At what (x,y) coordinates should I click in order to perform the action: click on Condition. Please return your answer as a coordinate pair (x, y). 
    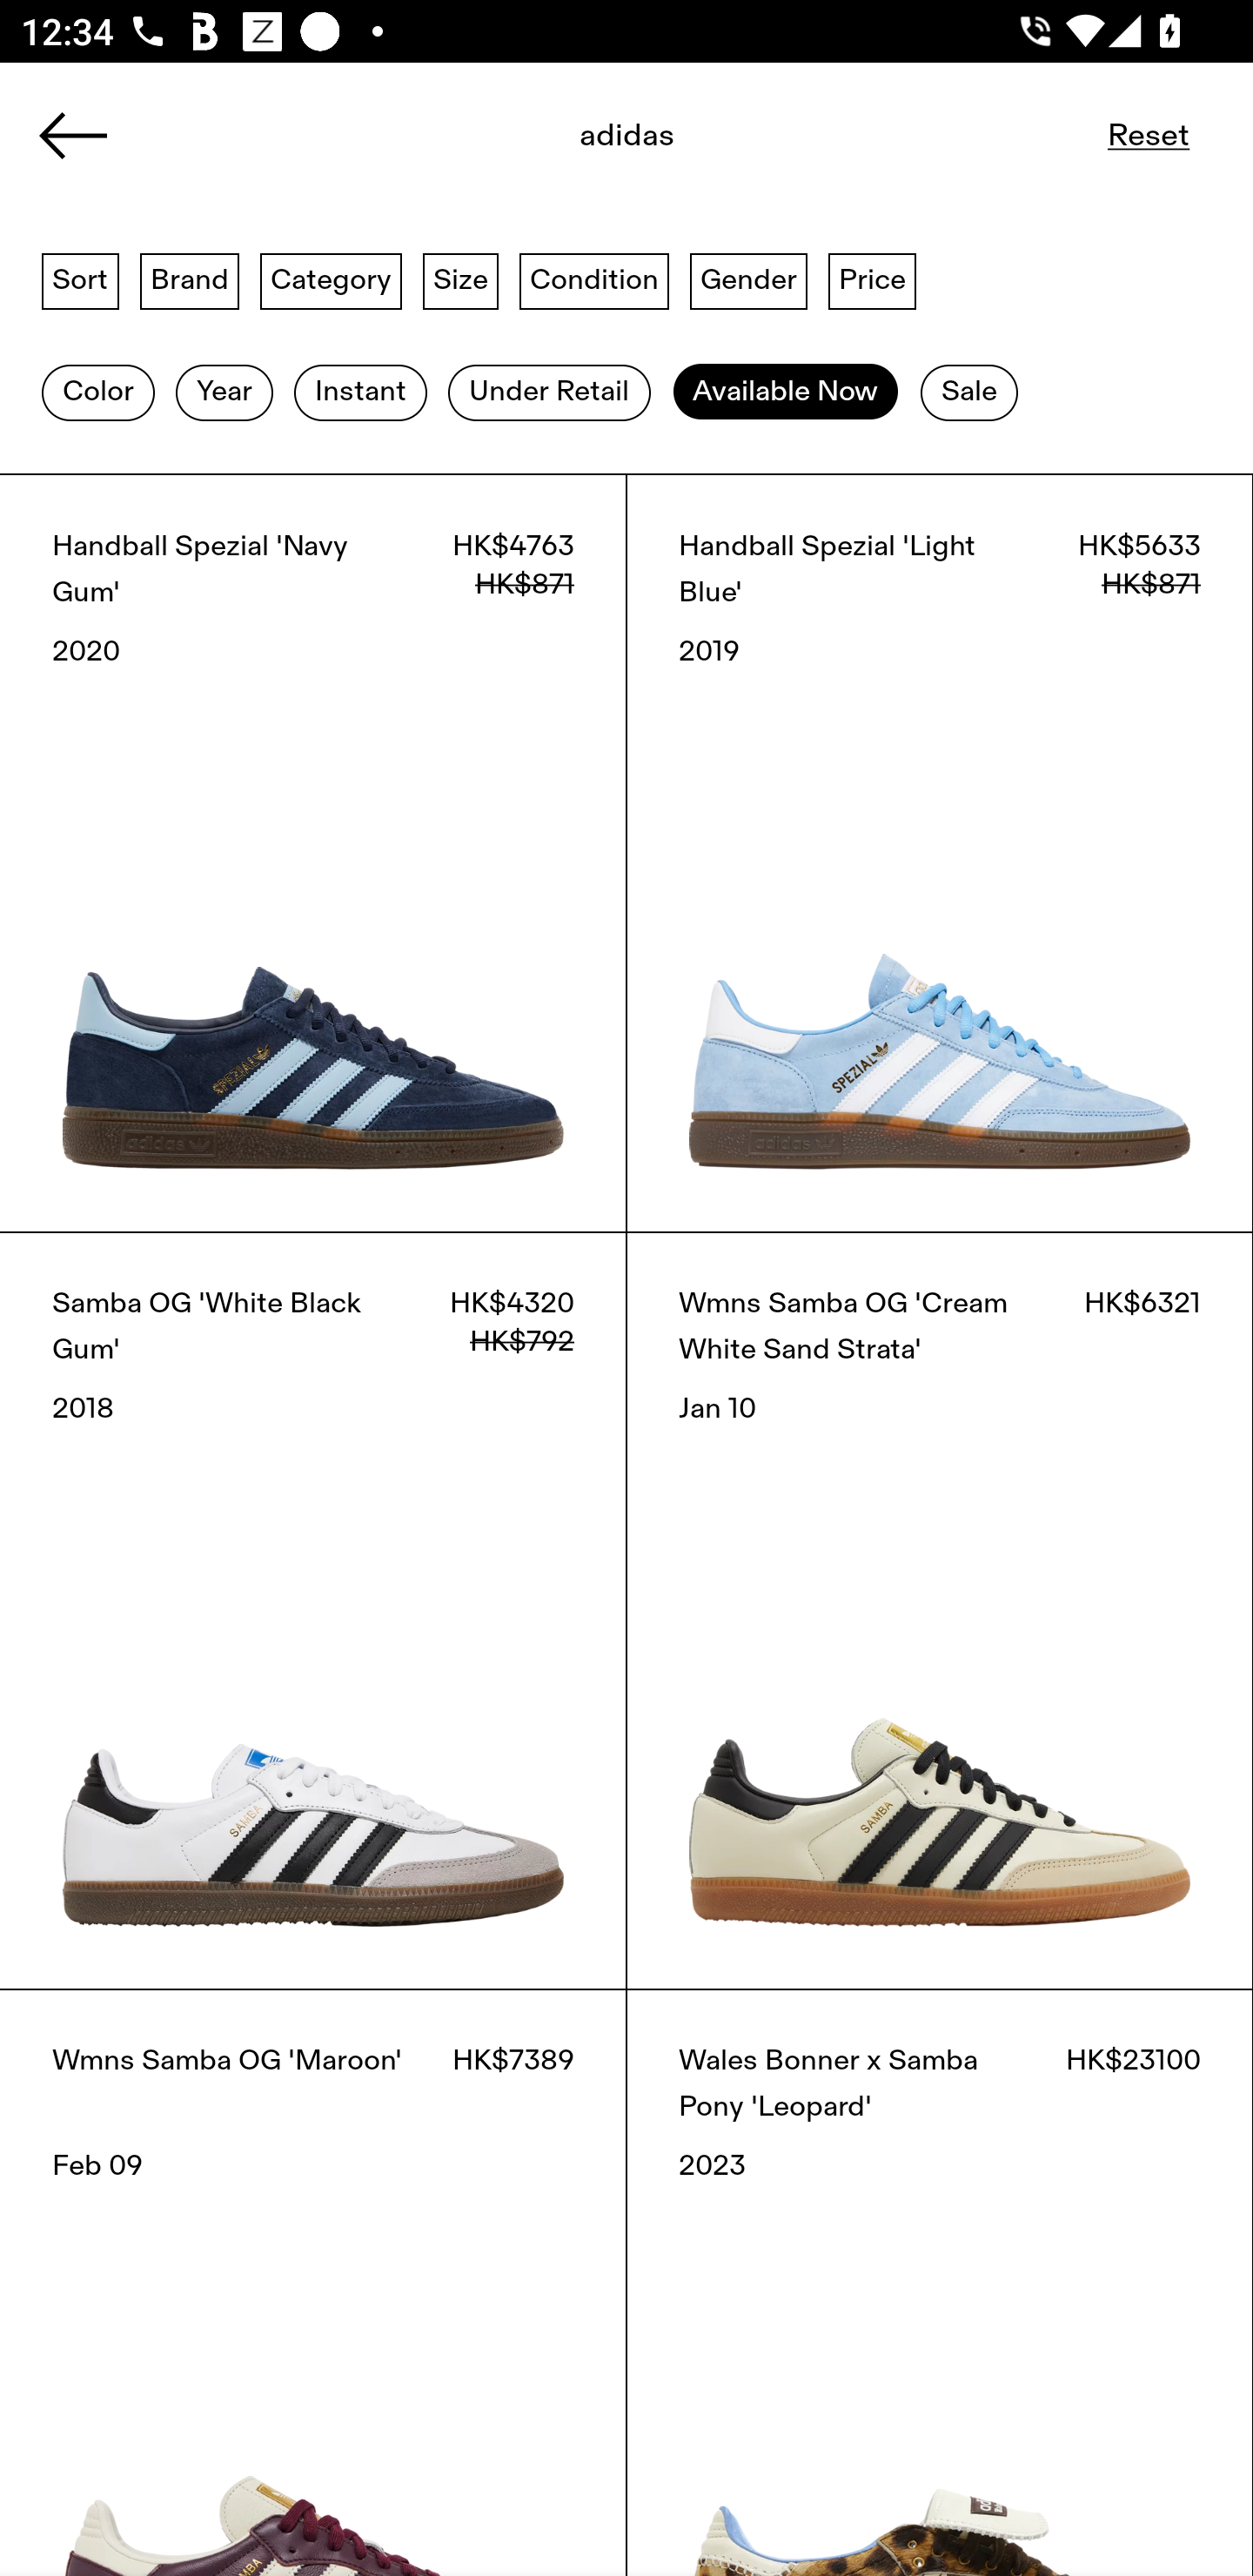
    Looking at the image, I should click on (593, 279).